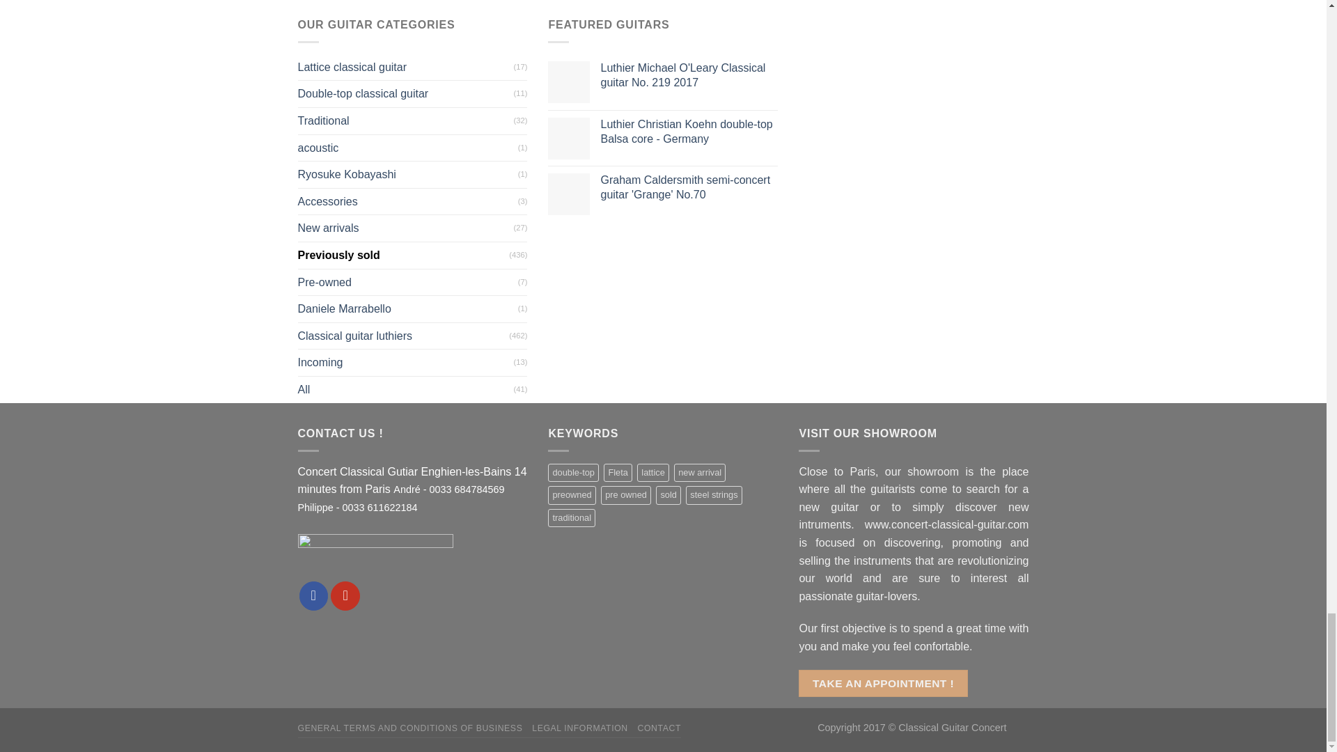 Image resolution: width=1337 pixels, height=752 pixels. What do you see at coordinates (314, 595) in the screenshot?
I see `Follow on Facebook` at bounding box center [314, 595].